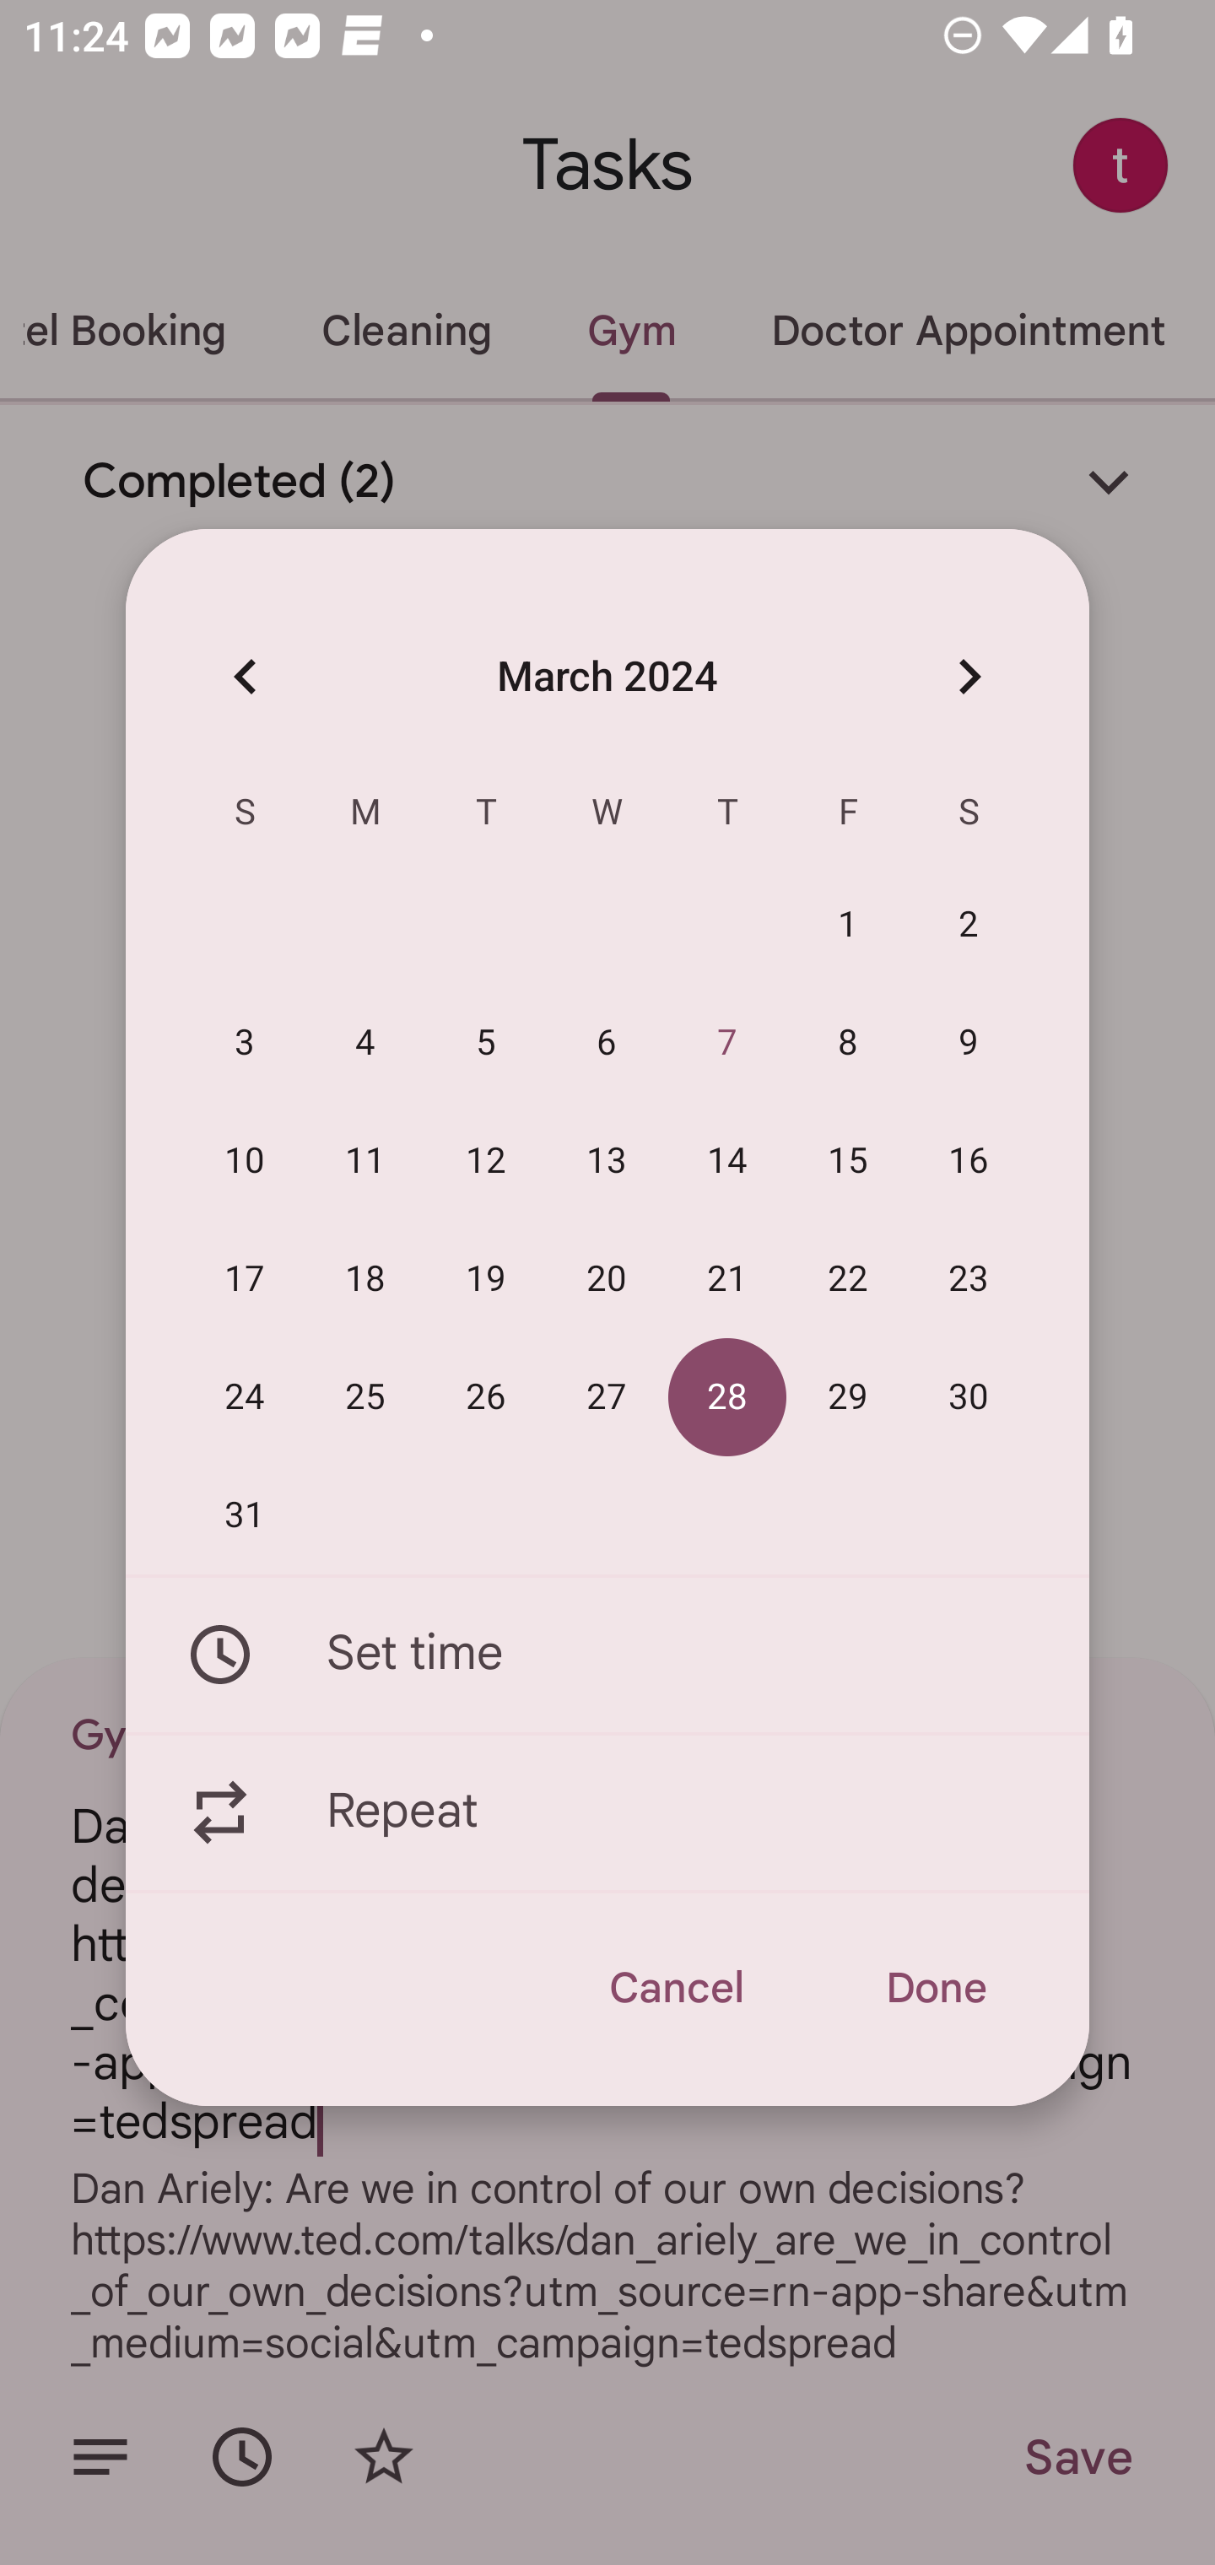 The width and height of the screenshot is (1215, 2565). Describe the element at coordinates (607, 1813) in the screenshot. I see `Repeat` at that location.